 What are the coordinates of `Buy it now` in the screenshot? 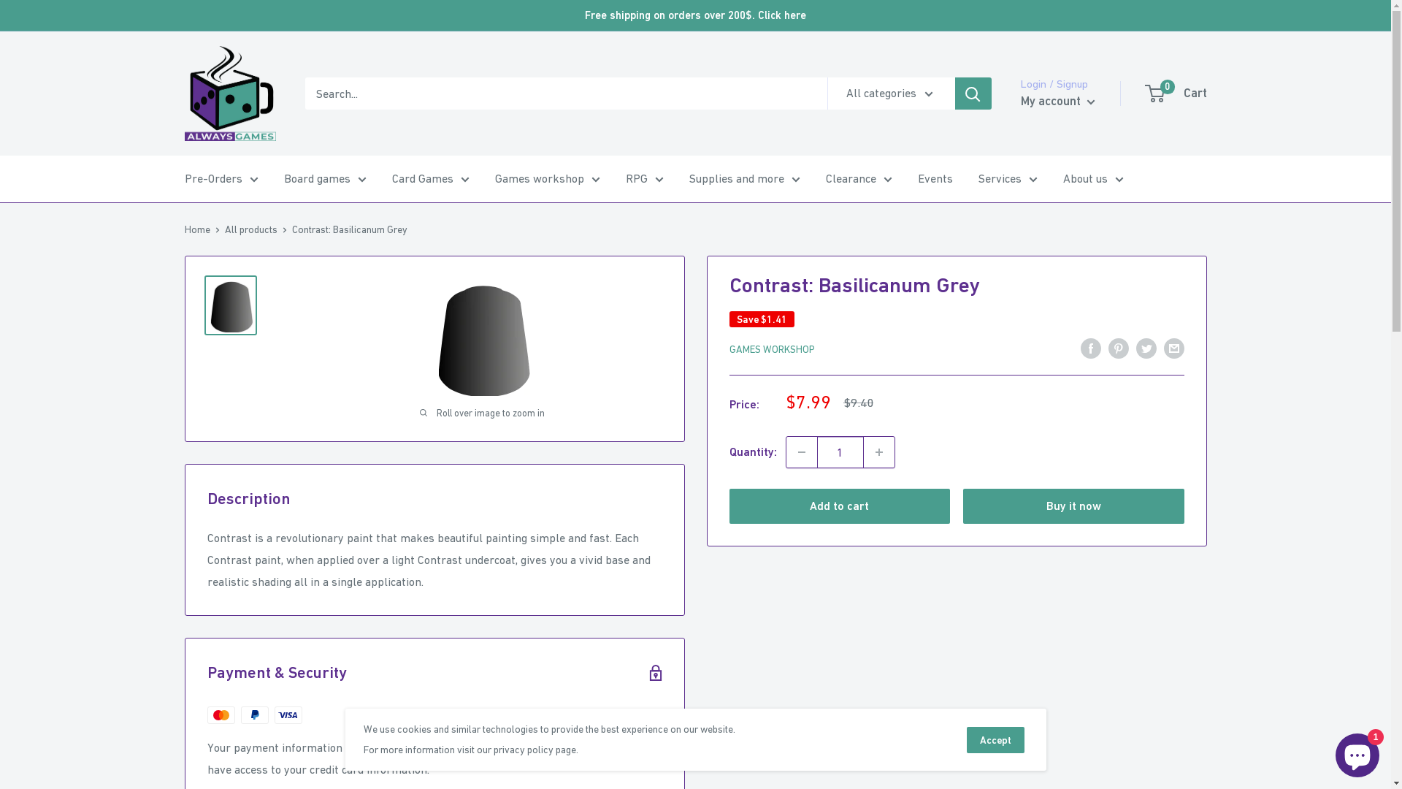 It's located at (1073, 506).